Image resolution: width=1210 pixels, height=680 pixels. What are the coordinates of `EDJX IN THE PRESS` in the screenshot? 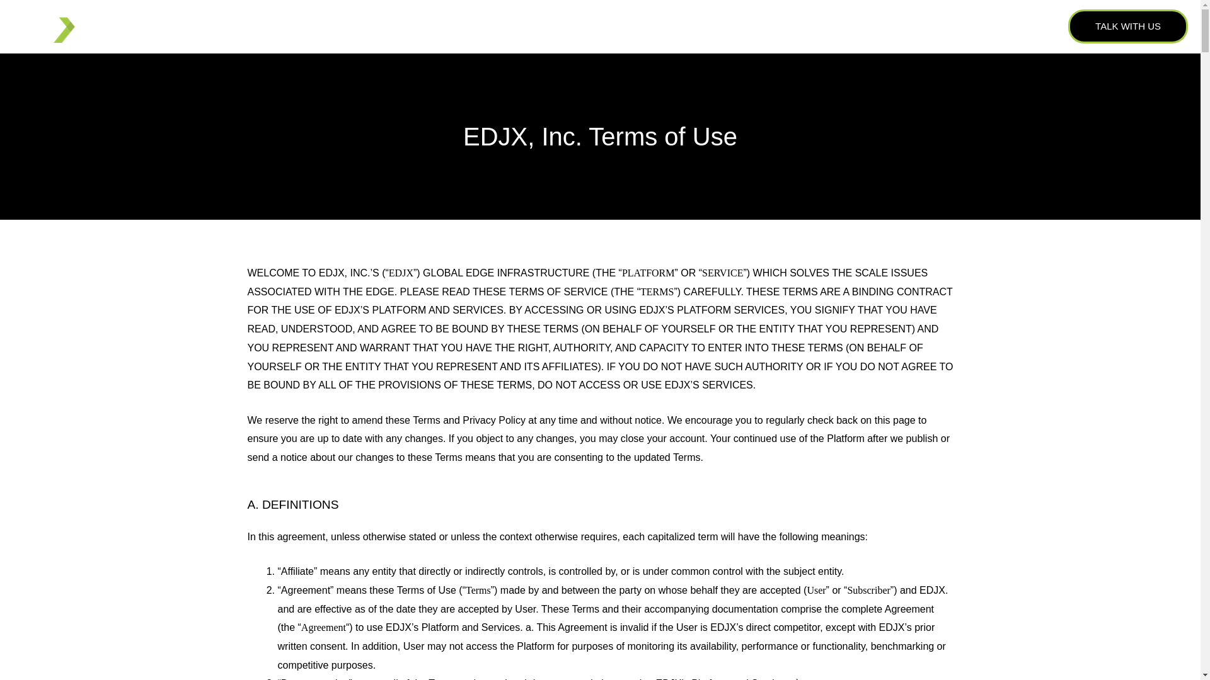 It's located at (905, 26).